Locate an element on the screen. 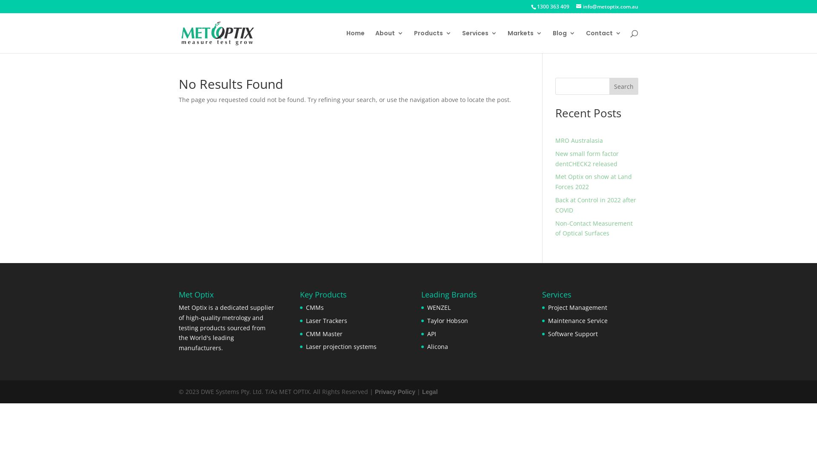  Met Optix on show at Land Forces 2022 is located at coordinates (594, 182).